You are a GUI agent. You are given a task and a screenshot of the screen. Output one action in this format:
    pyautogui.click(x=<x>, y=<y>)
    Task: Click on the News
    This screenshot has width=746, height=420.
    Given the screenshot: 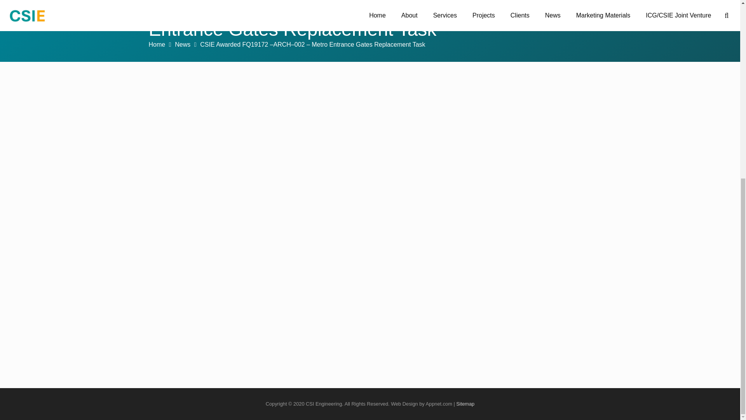 What is the action you would take?
    pyautogui.click(x=182, y=44)
    